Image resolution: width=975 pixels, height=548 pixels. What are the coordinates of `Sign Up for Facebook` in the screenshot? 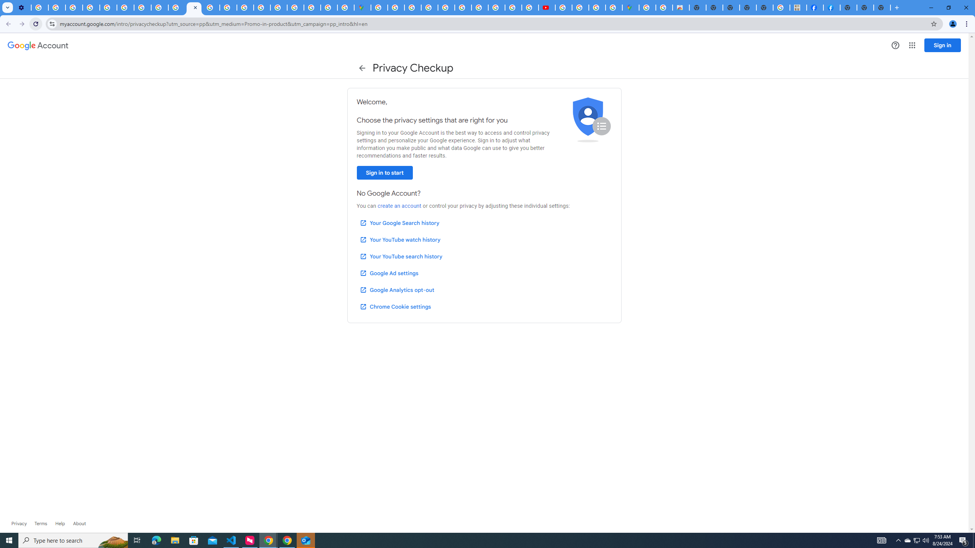 It's located at (831, 8).